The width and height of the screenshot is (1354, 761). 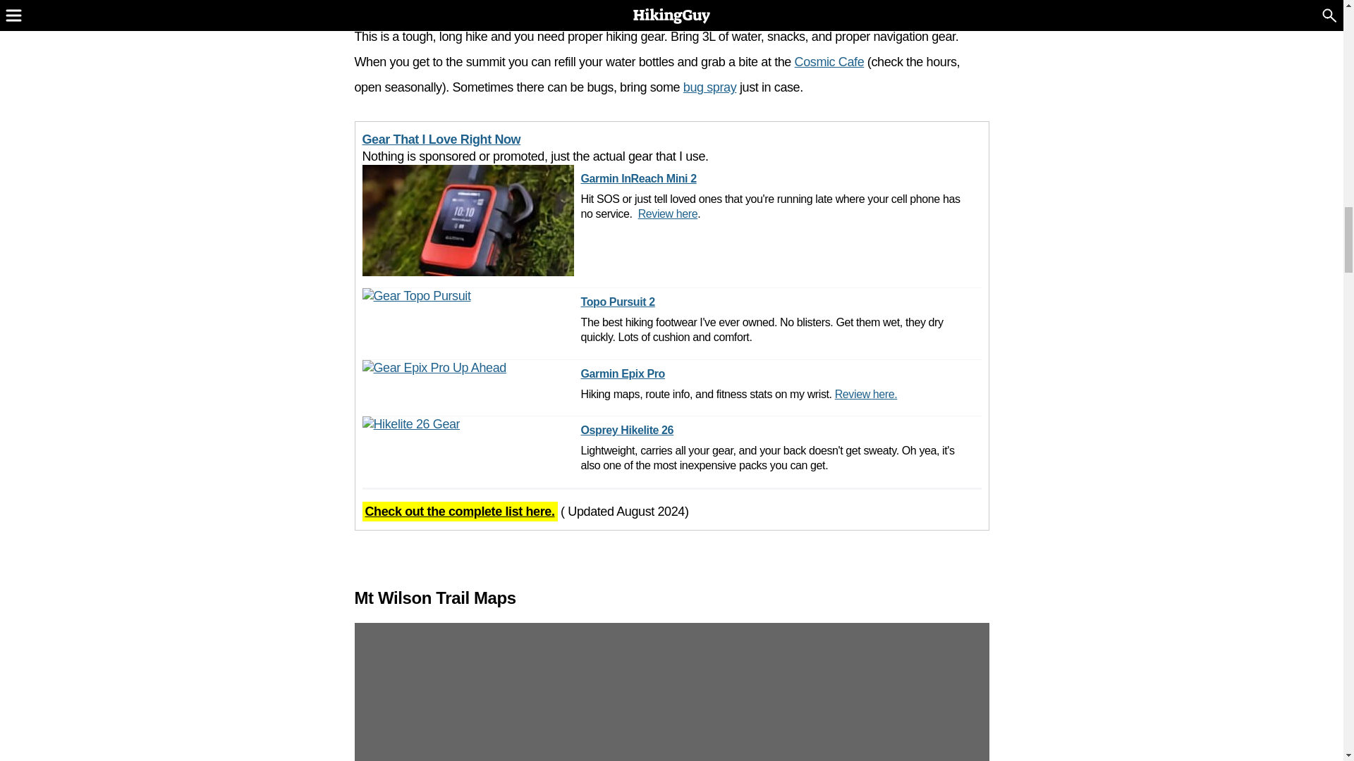 What do you see at coordinates (441, 140) in the screenshot?
I see `Gear That I Love Right Now` at bounding box center [441, 140].